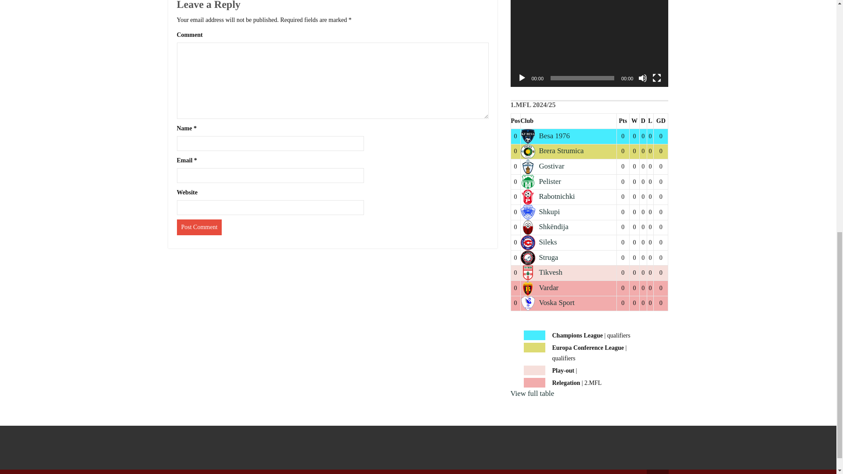 The width and height of the screenshot is (843, 474). I want to click on Post Comment, so click(198, 227).